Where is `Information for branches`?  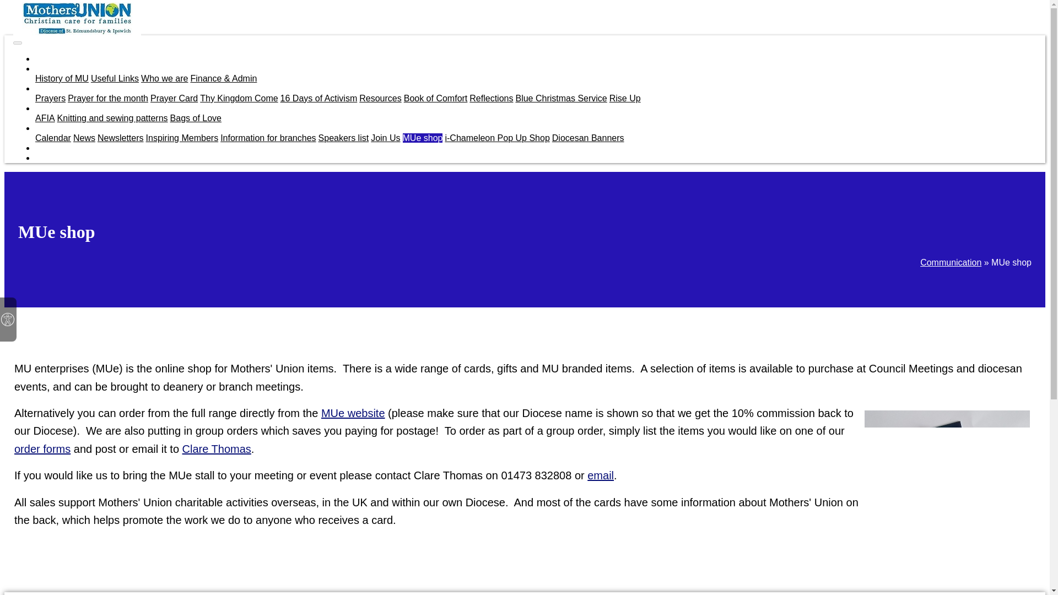
Information for branches is located at coordinates (268, 138).